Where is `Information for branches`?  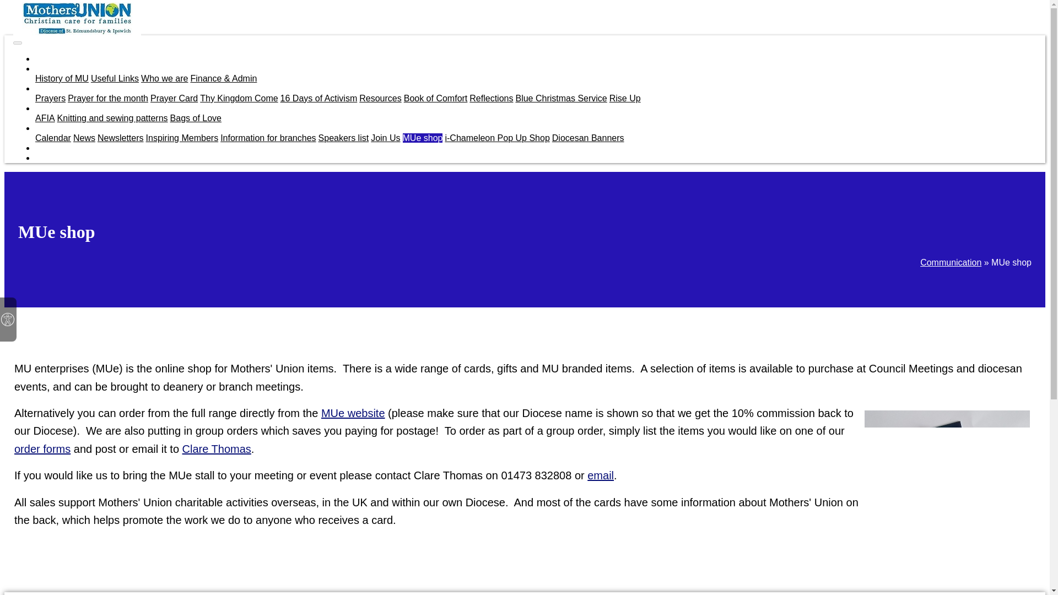
Information for branches is located at coordinates (268, 138).